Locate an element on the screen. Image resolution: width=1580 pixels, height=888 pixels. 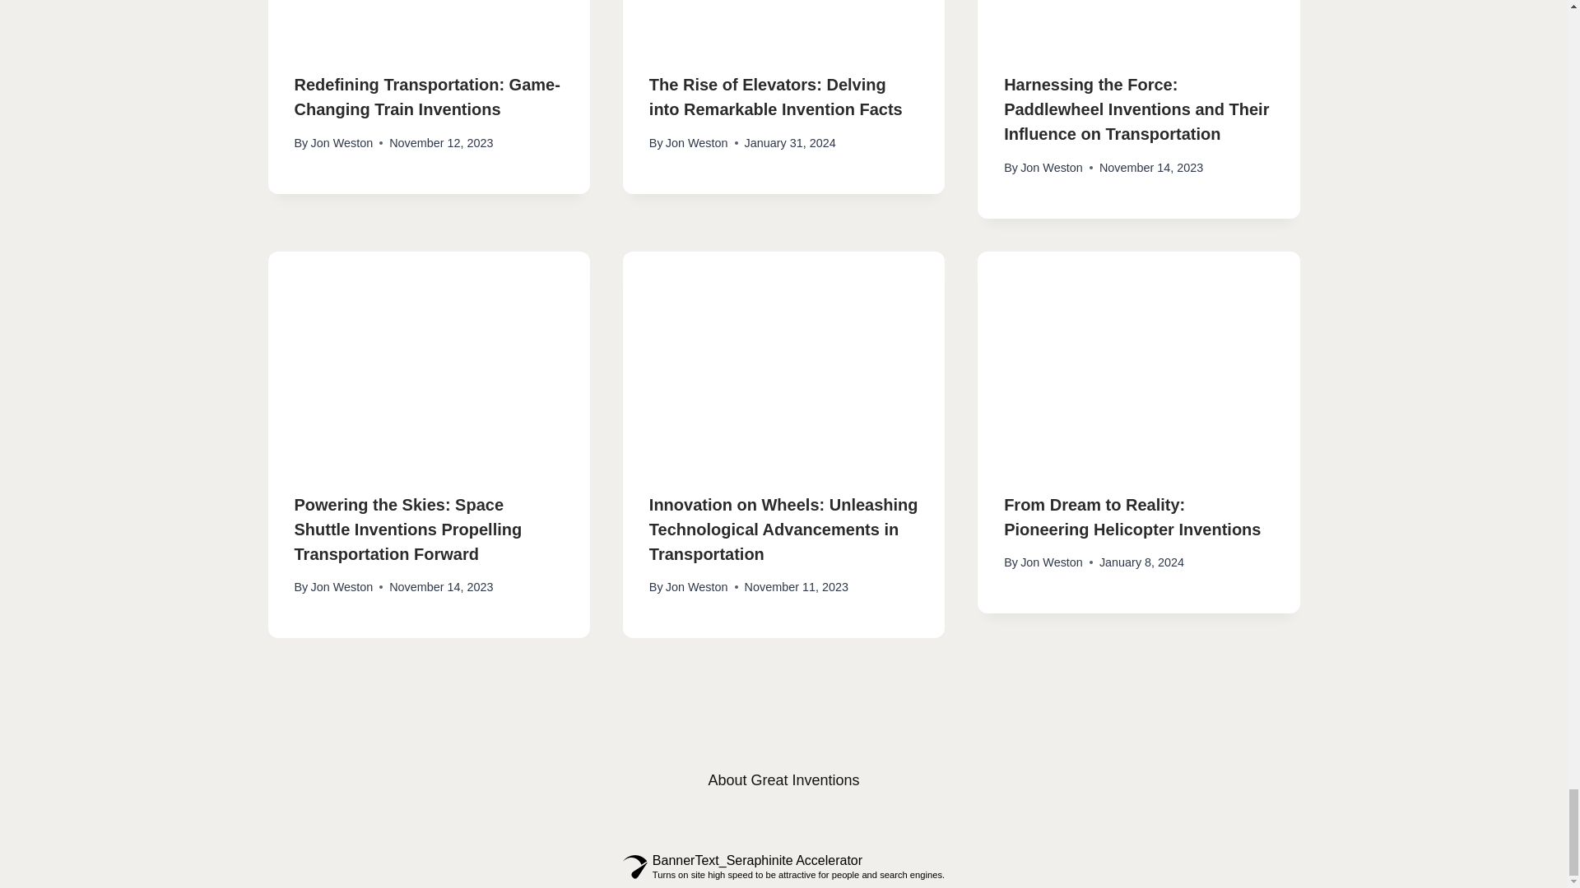
Jon Weston is located at coordinates (341, 143).